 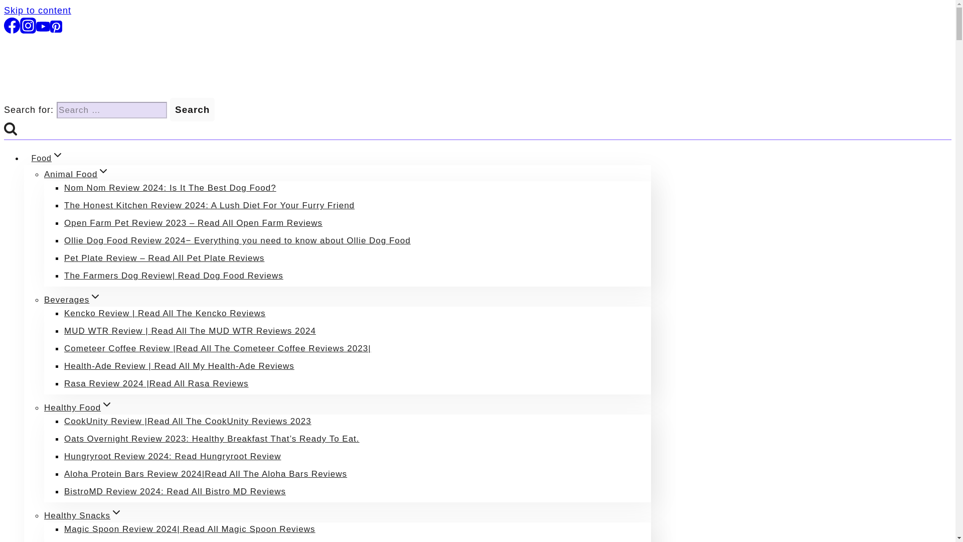 I want to click on Skip to content, so click(x=37, y=10).